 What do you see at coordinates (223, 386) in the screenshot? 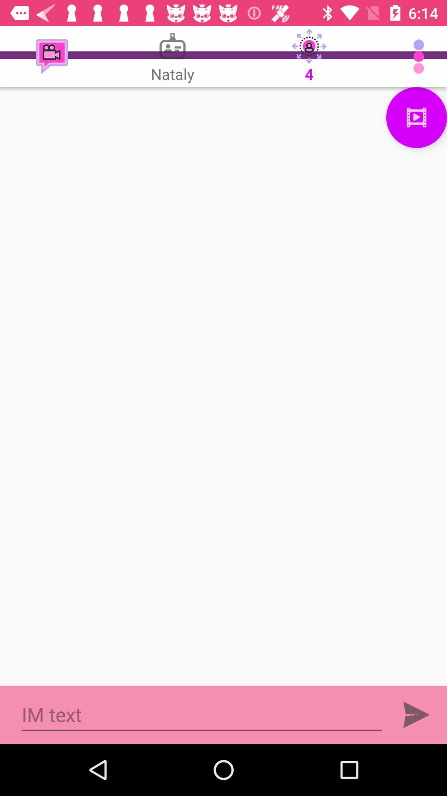
I see `empty image` at bounding box center [223, 386].